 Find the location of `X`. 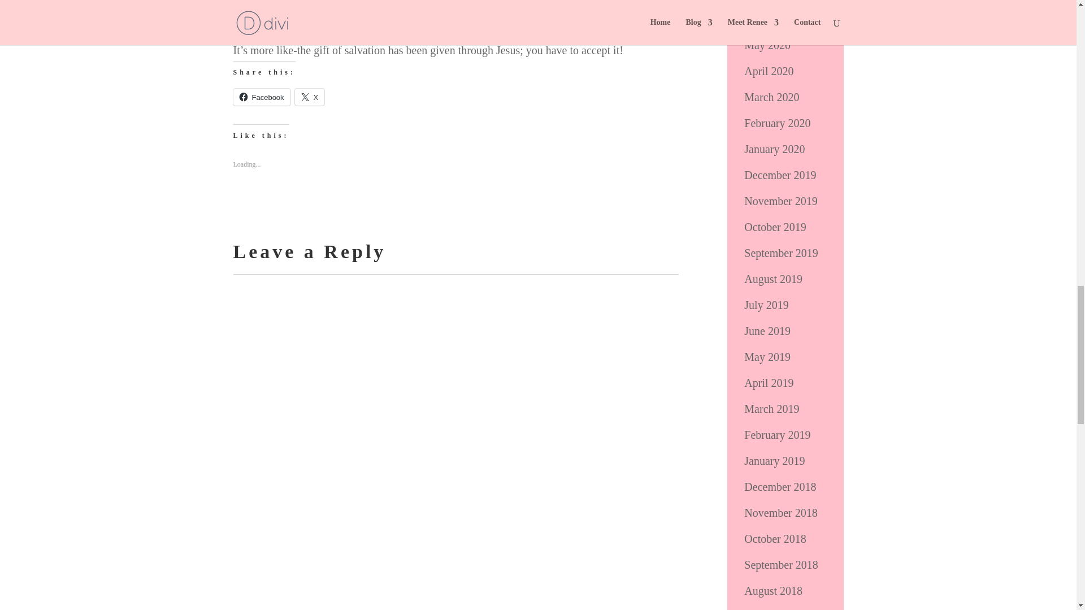

X is located at coordinates (310, 97).